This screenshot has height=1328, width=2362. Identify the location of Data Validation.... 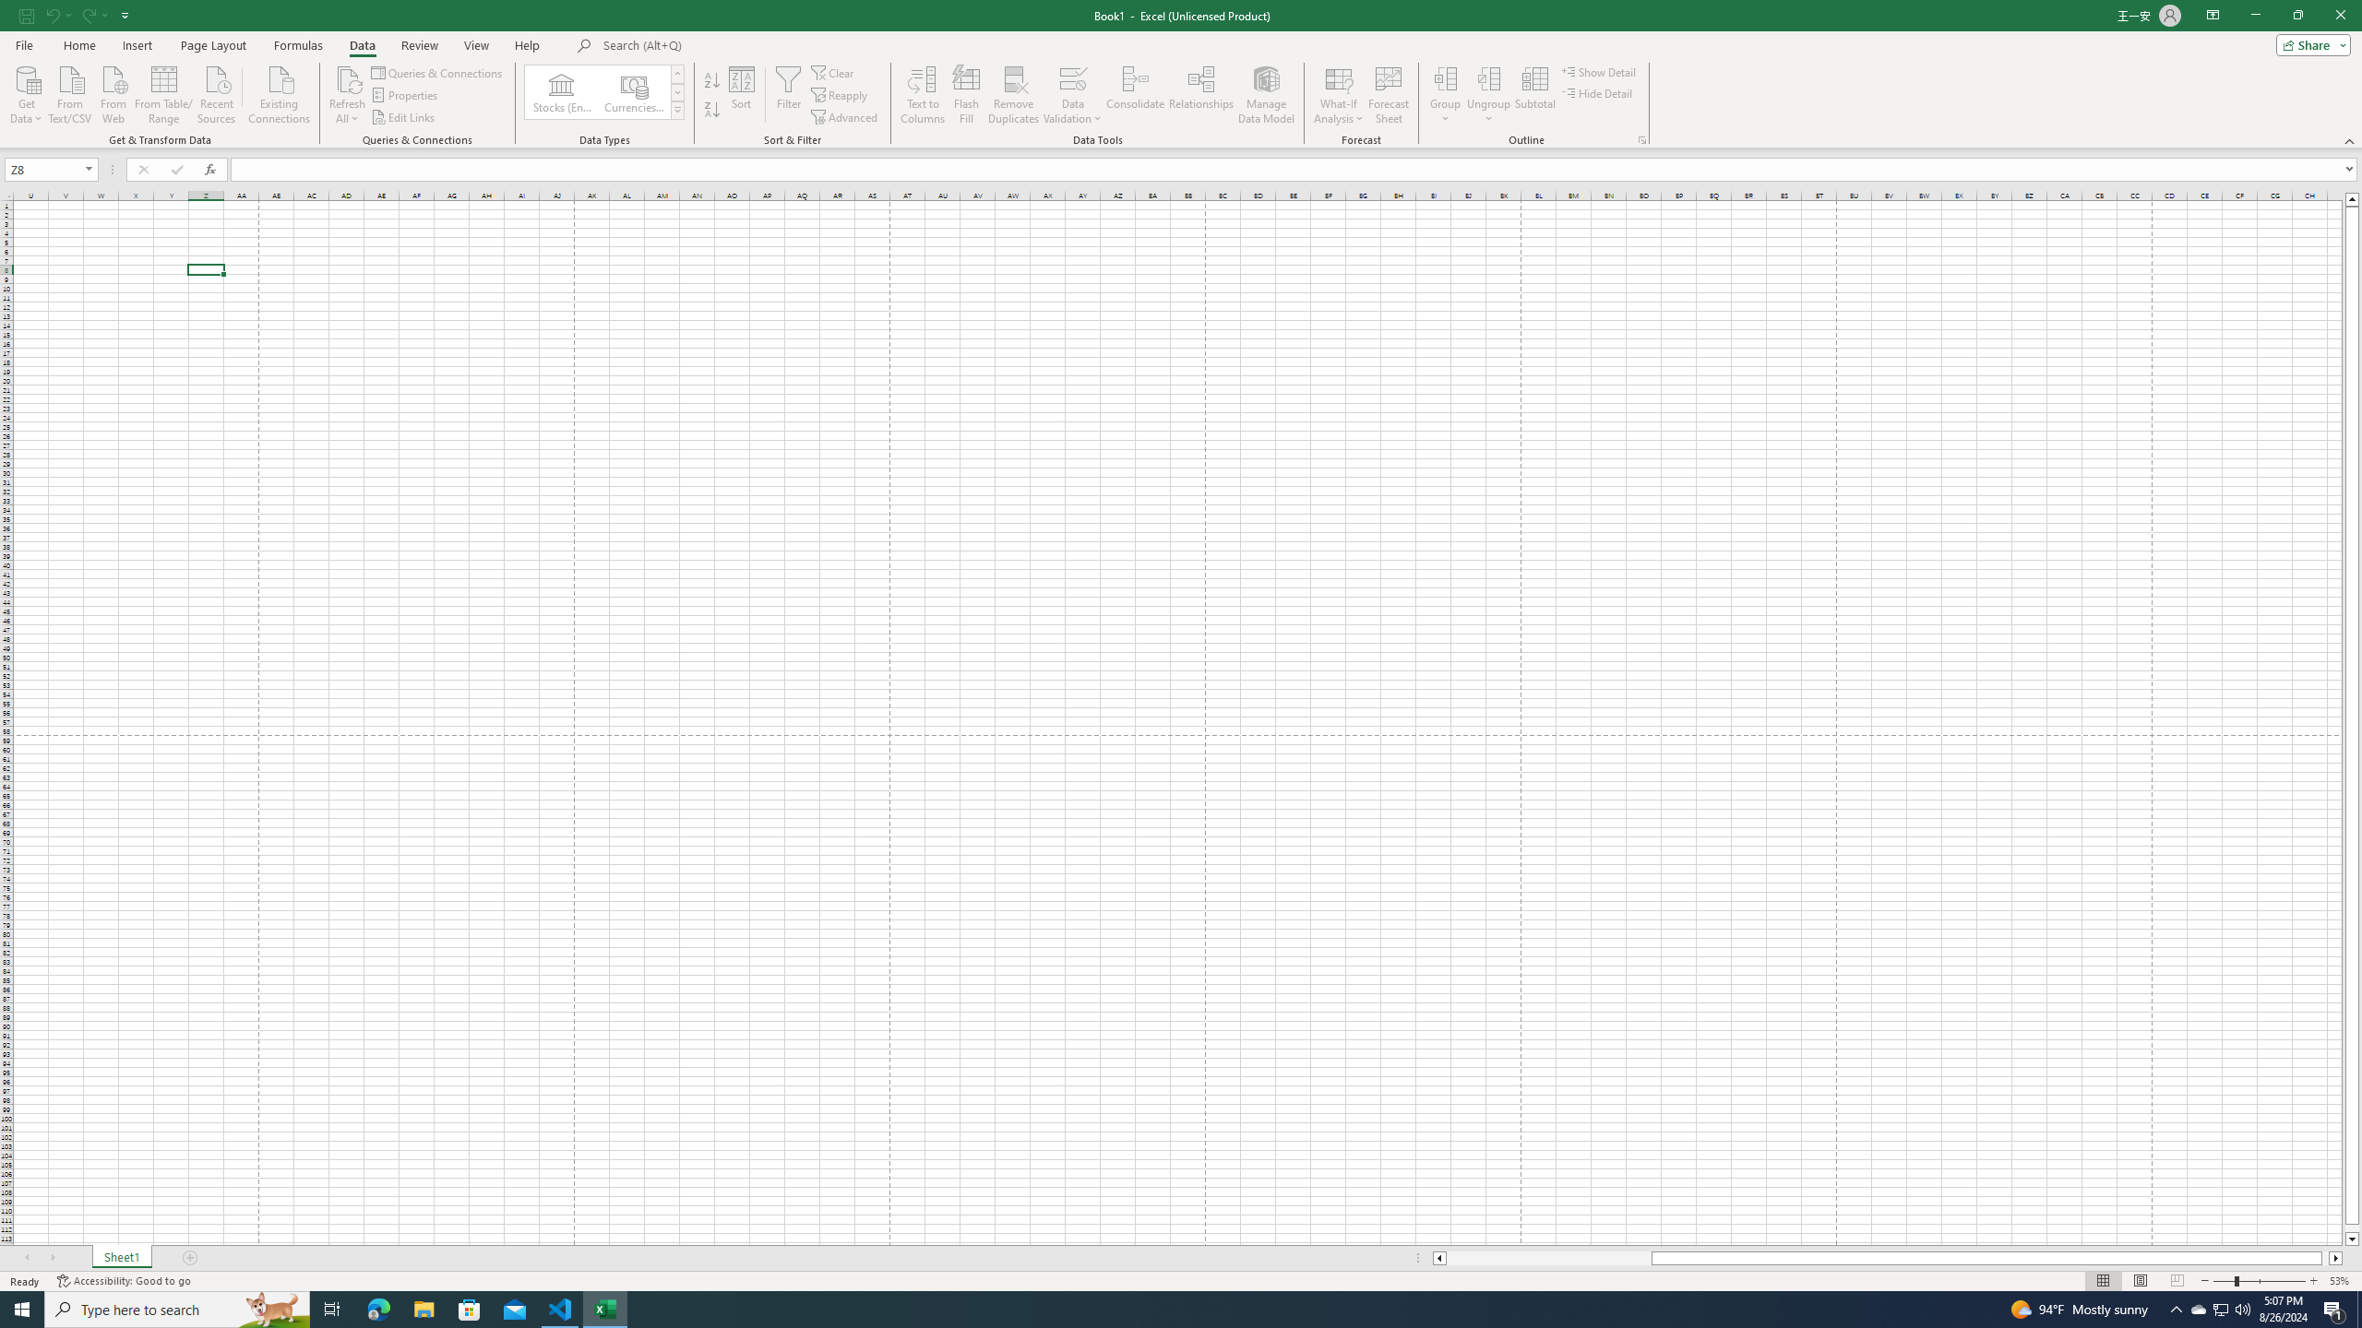
(1073, 95).